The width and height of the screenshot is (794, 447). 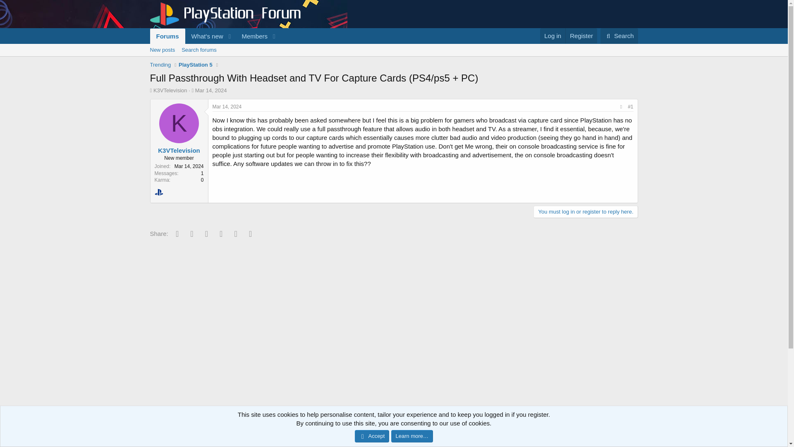 What do you see at coordinates (196, 65) in the screenshot?
I see `RSS` at bounding box center [196, 65].